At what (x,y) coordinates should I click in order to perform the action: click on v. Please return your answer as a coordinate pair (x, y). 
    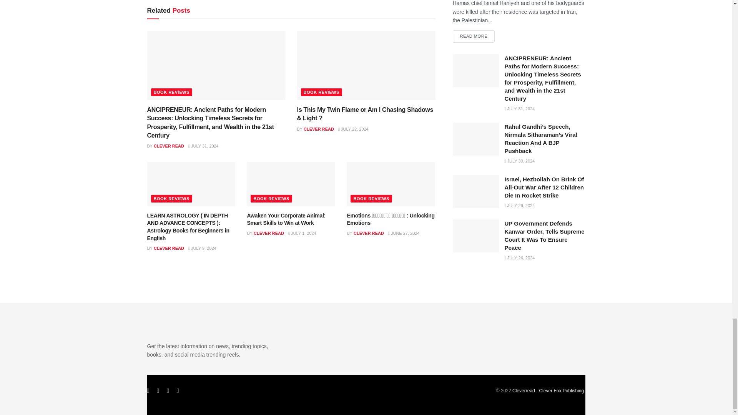
    Looking at the image, I should click on (561, 390).